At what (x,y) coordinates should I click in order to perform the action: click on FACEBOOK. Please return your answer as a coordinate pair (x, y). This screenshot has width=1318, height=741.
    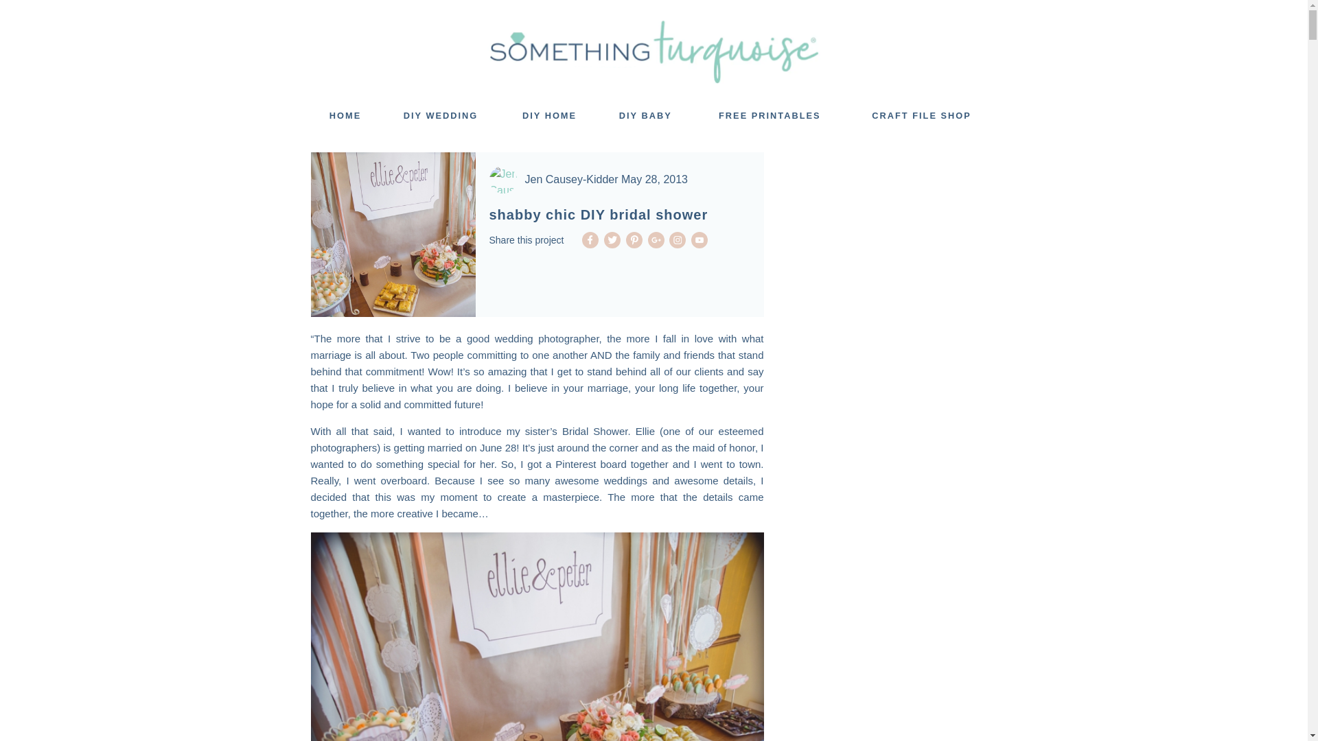
    Looking at the image, I should click on (590, 240).